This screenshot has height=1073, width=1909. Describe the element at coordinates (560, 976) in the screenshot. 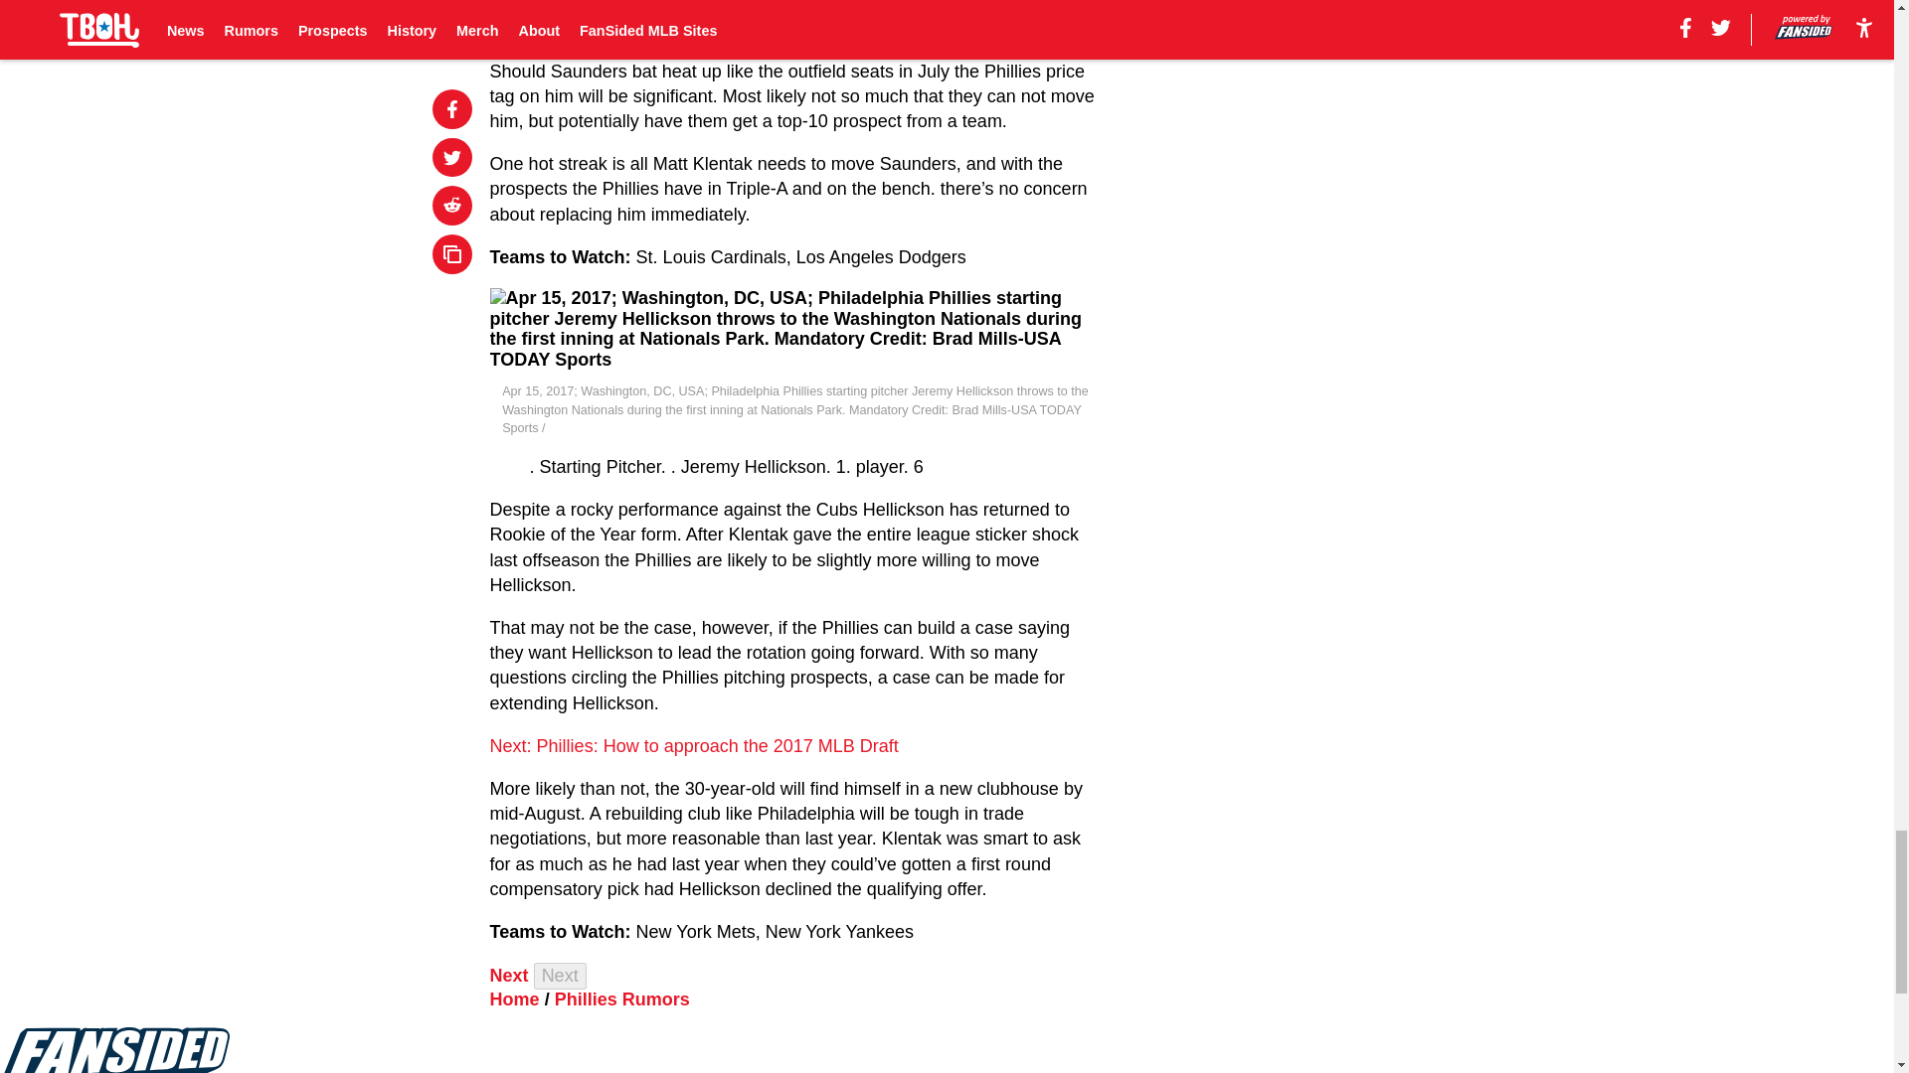

I see `Next` at that location.